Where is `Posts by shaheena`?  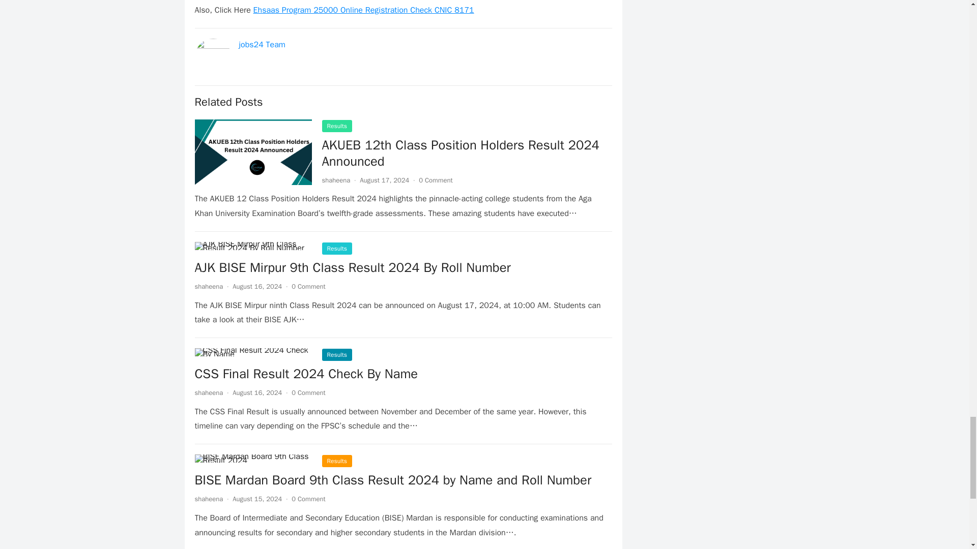 Posts by shaheena is located at coordinates (209, 392).